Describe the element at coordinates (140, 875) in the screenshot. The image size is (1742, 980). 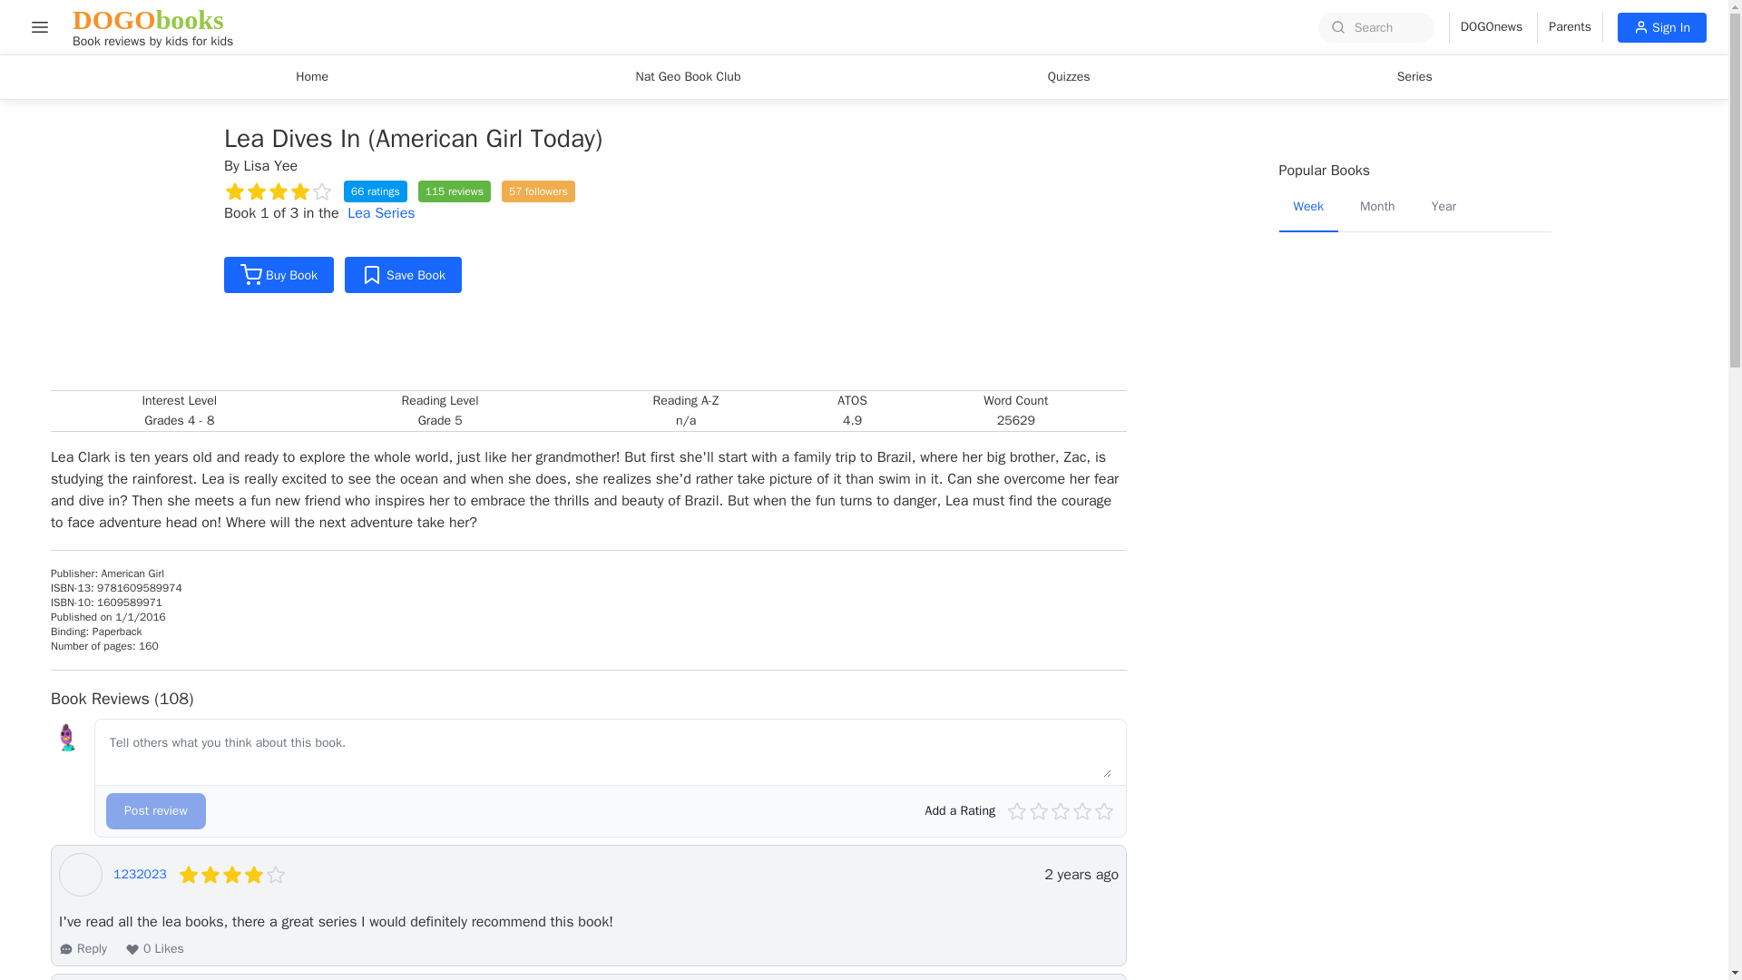
I see `1232023` at that location.